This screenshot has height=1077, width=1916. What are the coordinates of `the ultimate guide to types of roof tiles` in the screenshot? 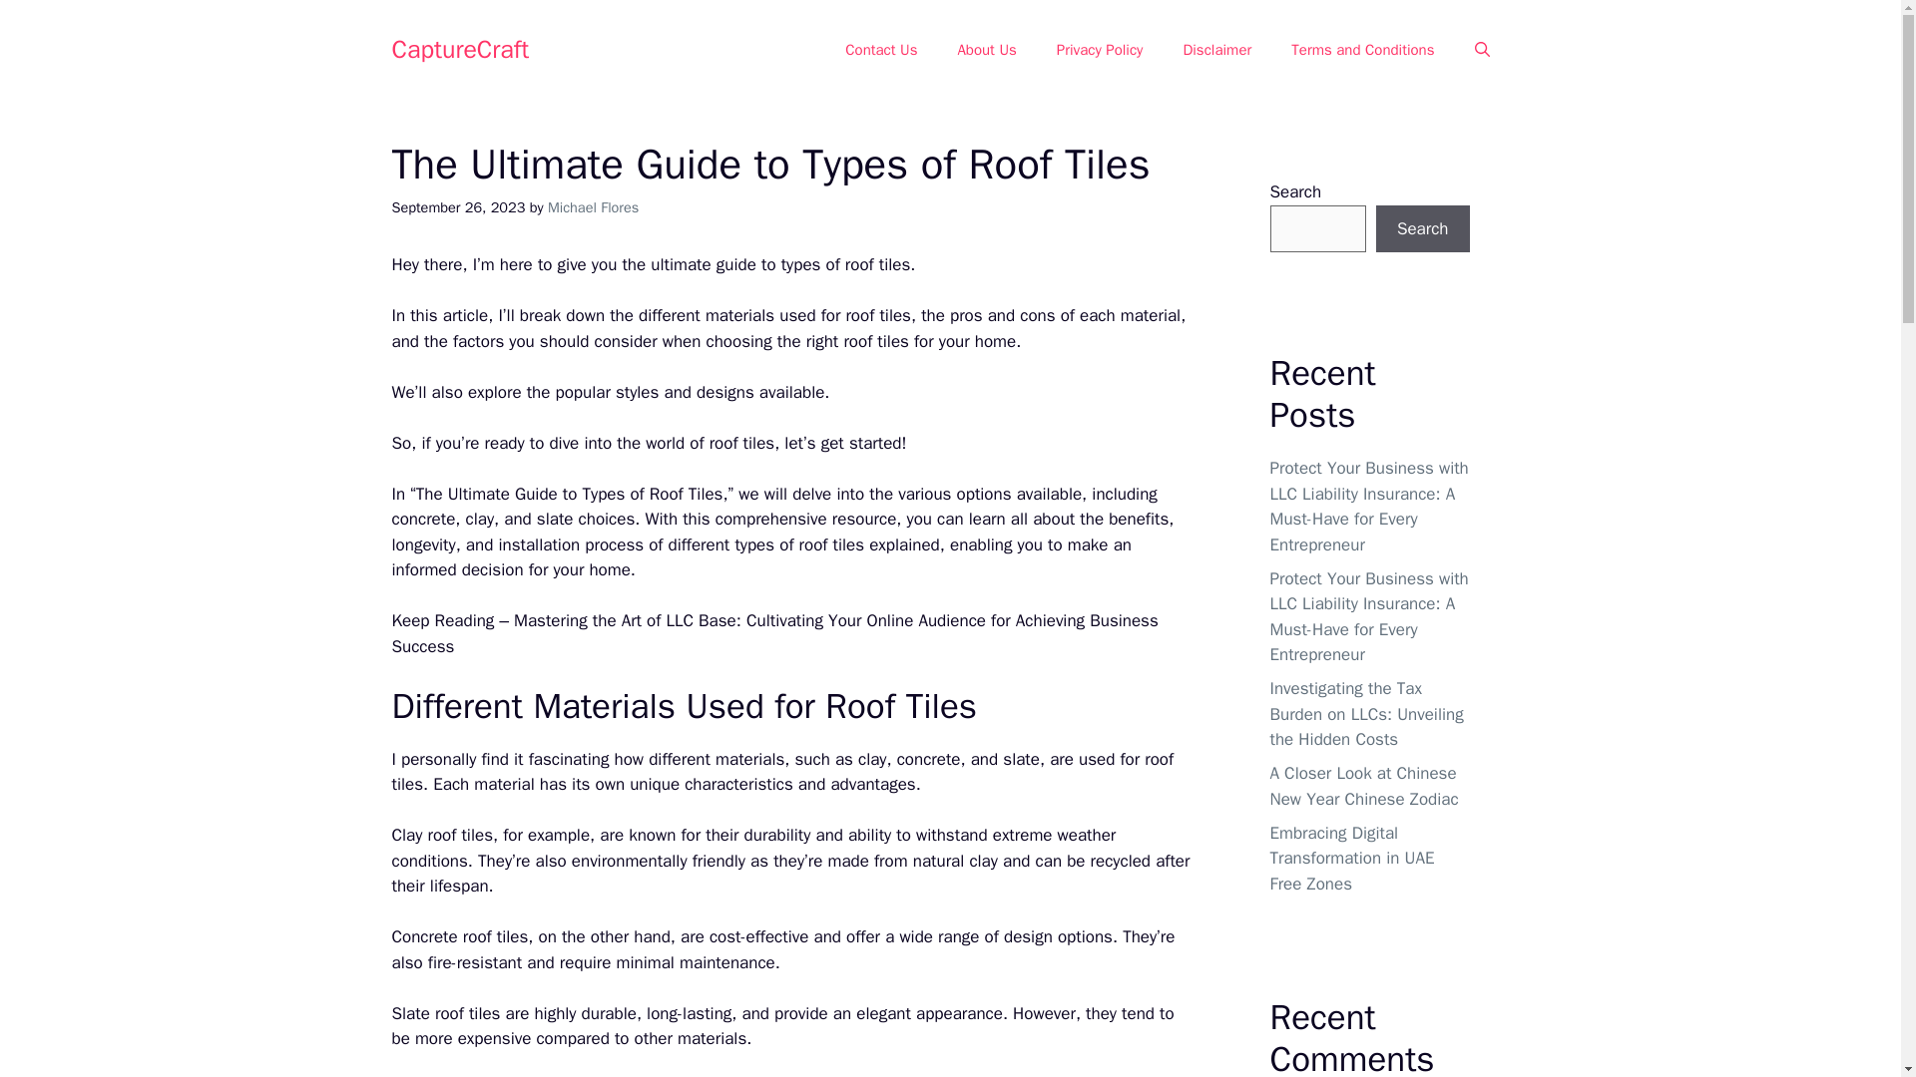 It's located at (765, 264).